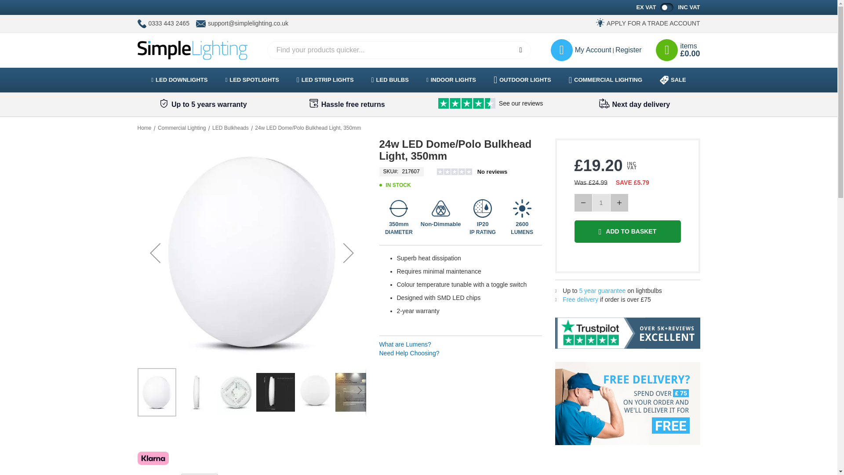  I want to click on LED Bulbs, so click(390, 80).